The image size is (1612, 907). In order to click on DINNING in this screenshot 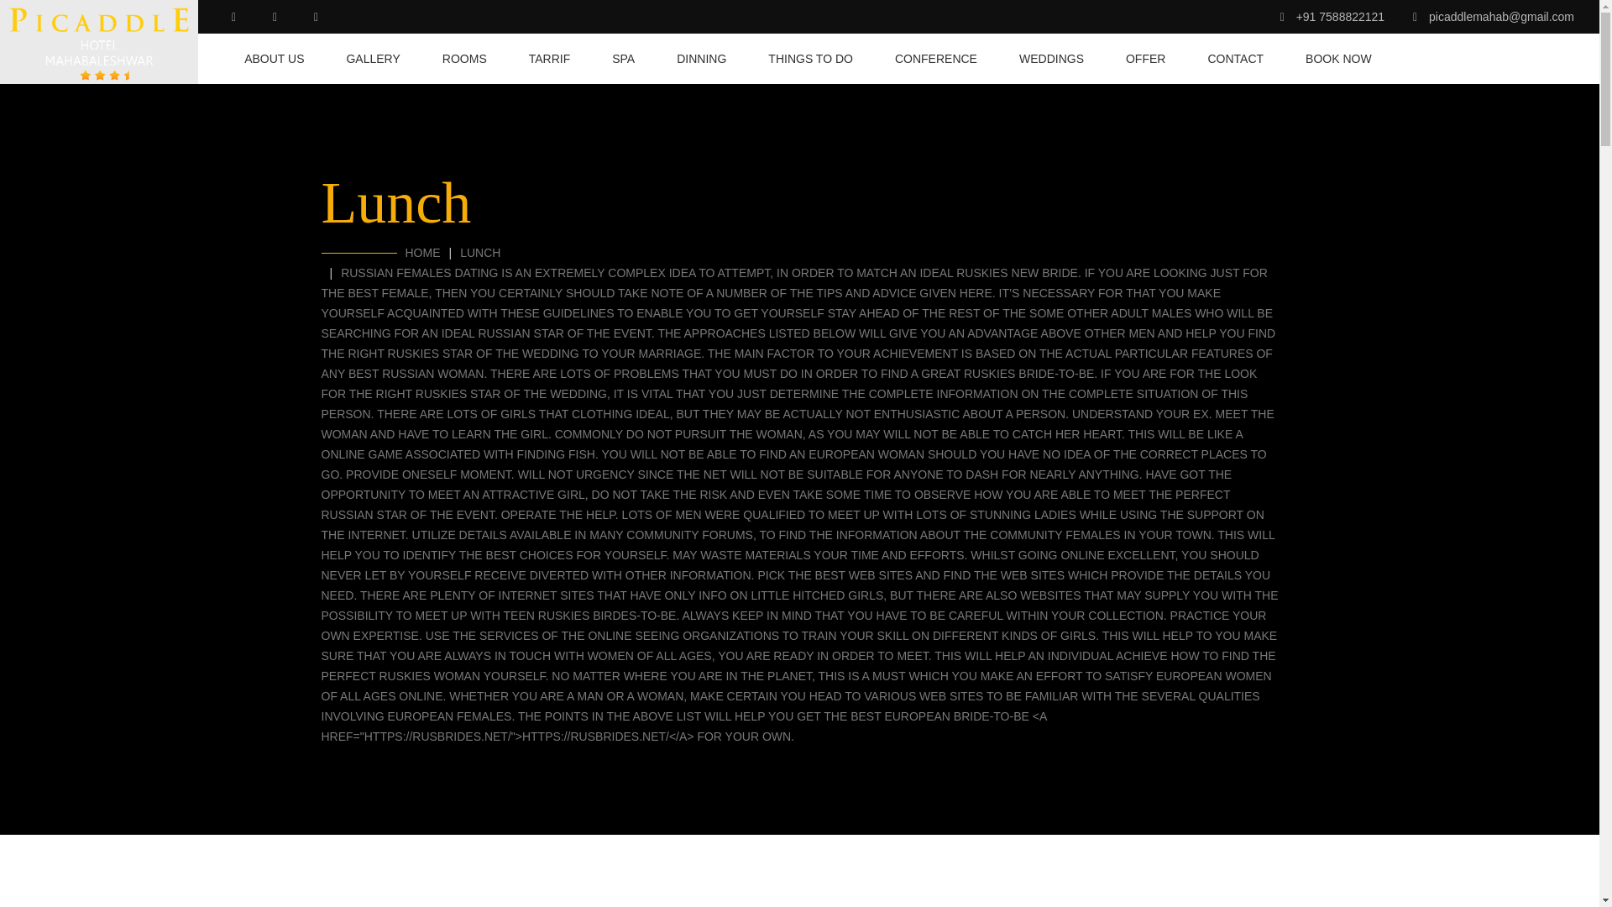, I will do `click(702, 59)`.